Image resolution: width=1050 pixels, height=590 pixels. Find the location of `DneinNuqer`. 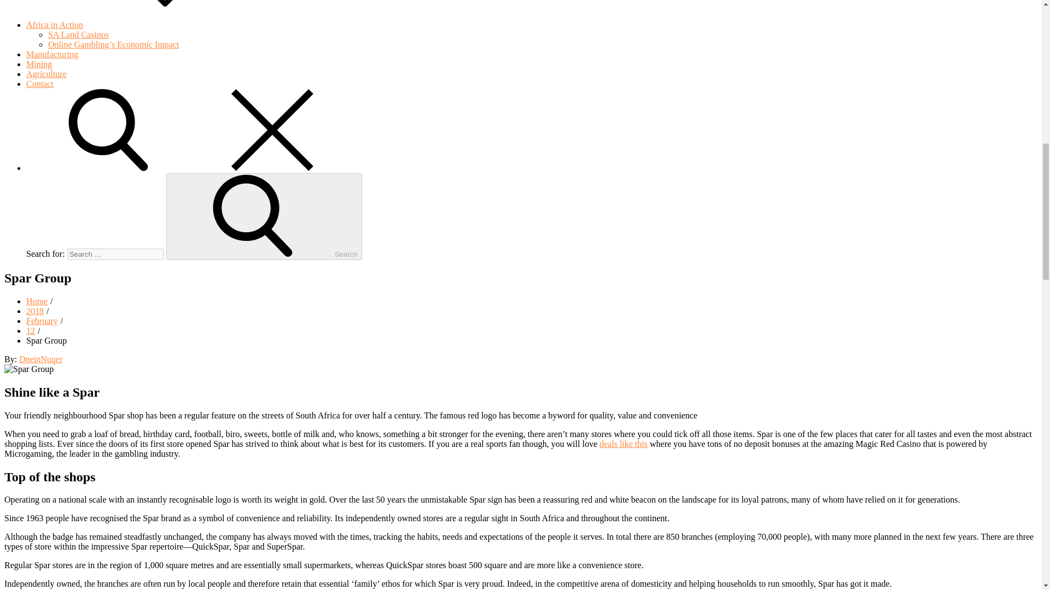

DneinNuqer is located at coordinates (40, 359).